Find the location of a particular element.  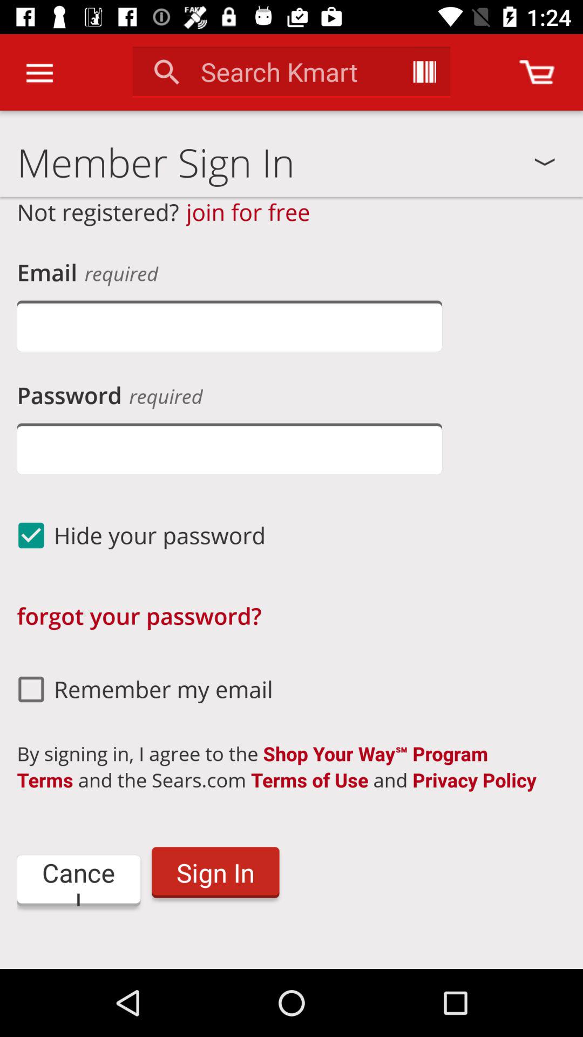

shopping cart is located at coordinates (537, 72).